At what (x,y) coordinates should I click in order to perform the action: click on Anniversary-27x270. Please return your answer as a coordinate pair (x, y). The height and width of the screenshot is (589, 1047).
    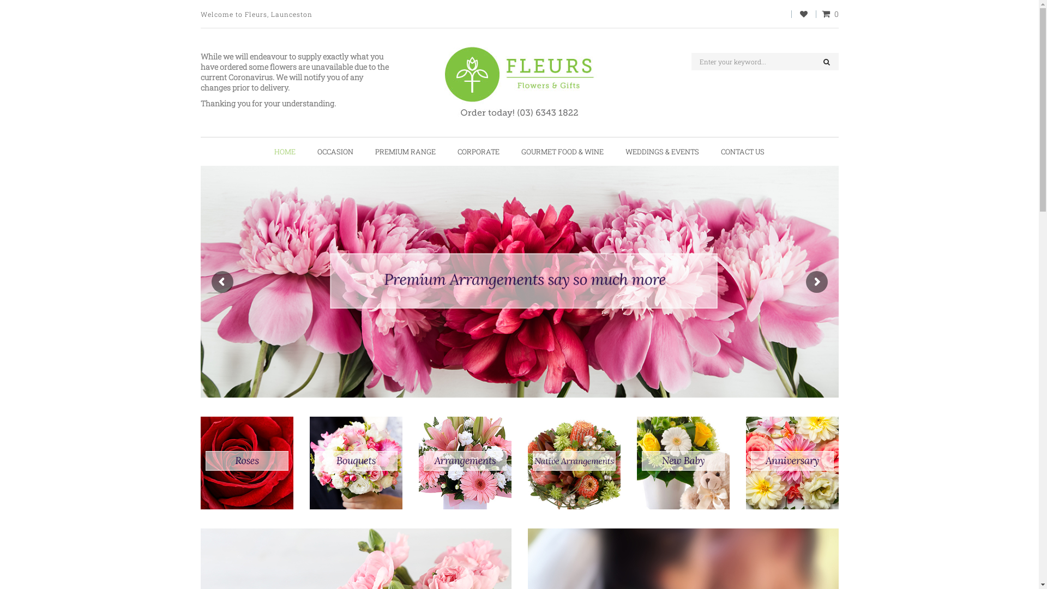
    Looking at the image, I should click on (792, 463).